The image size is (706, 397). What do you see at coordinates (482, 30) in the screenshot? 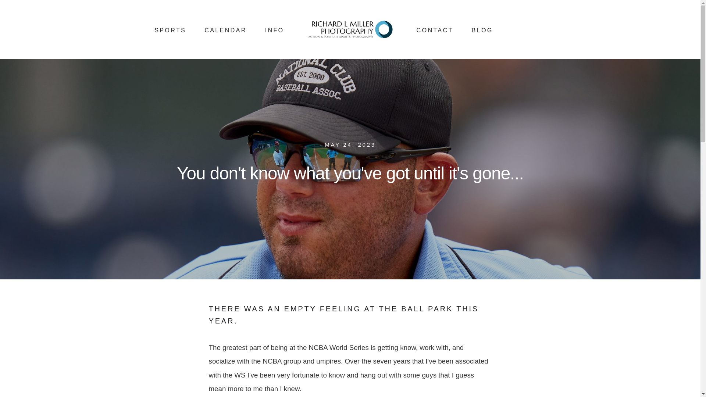
I see `BLOG` at bounding box center [482, 30].